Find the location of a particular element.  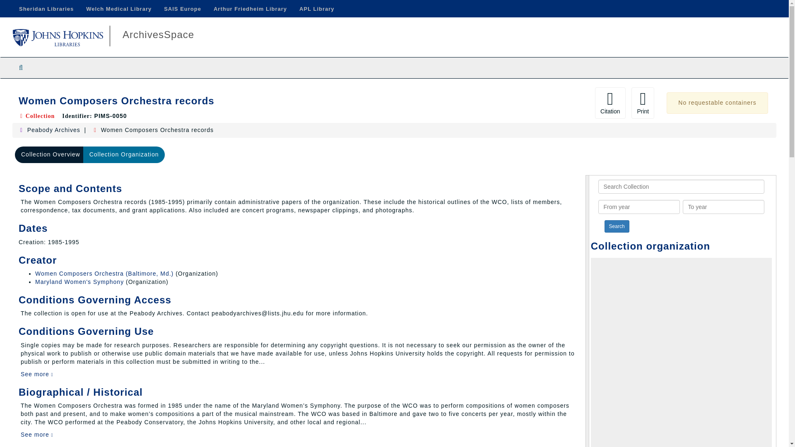

Citation is located at coordinates (609, 103).